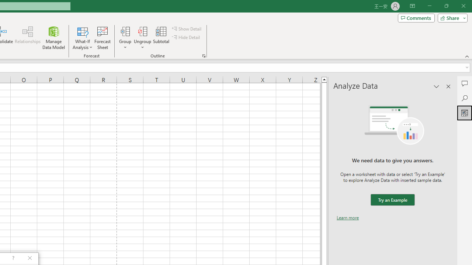 The height and width of the screenshot is (265, 472). Describe the element at coordinates (392, 200) in the screenshot. I see `We need data to give you answers. Try an Example` at that location.